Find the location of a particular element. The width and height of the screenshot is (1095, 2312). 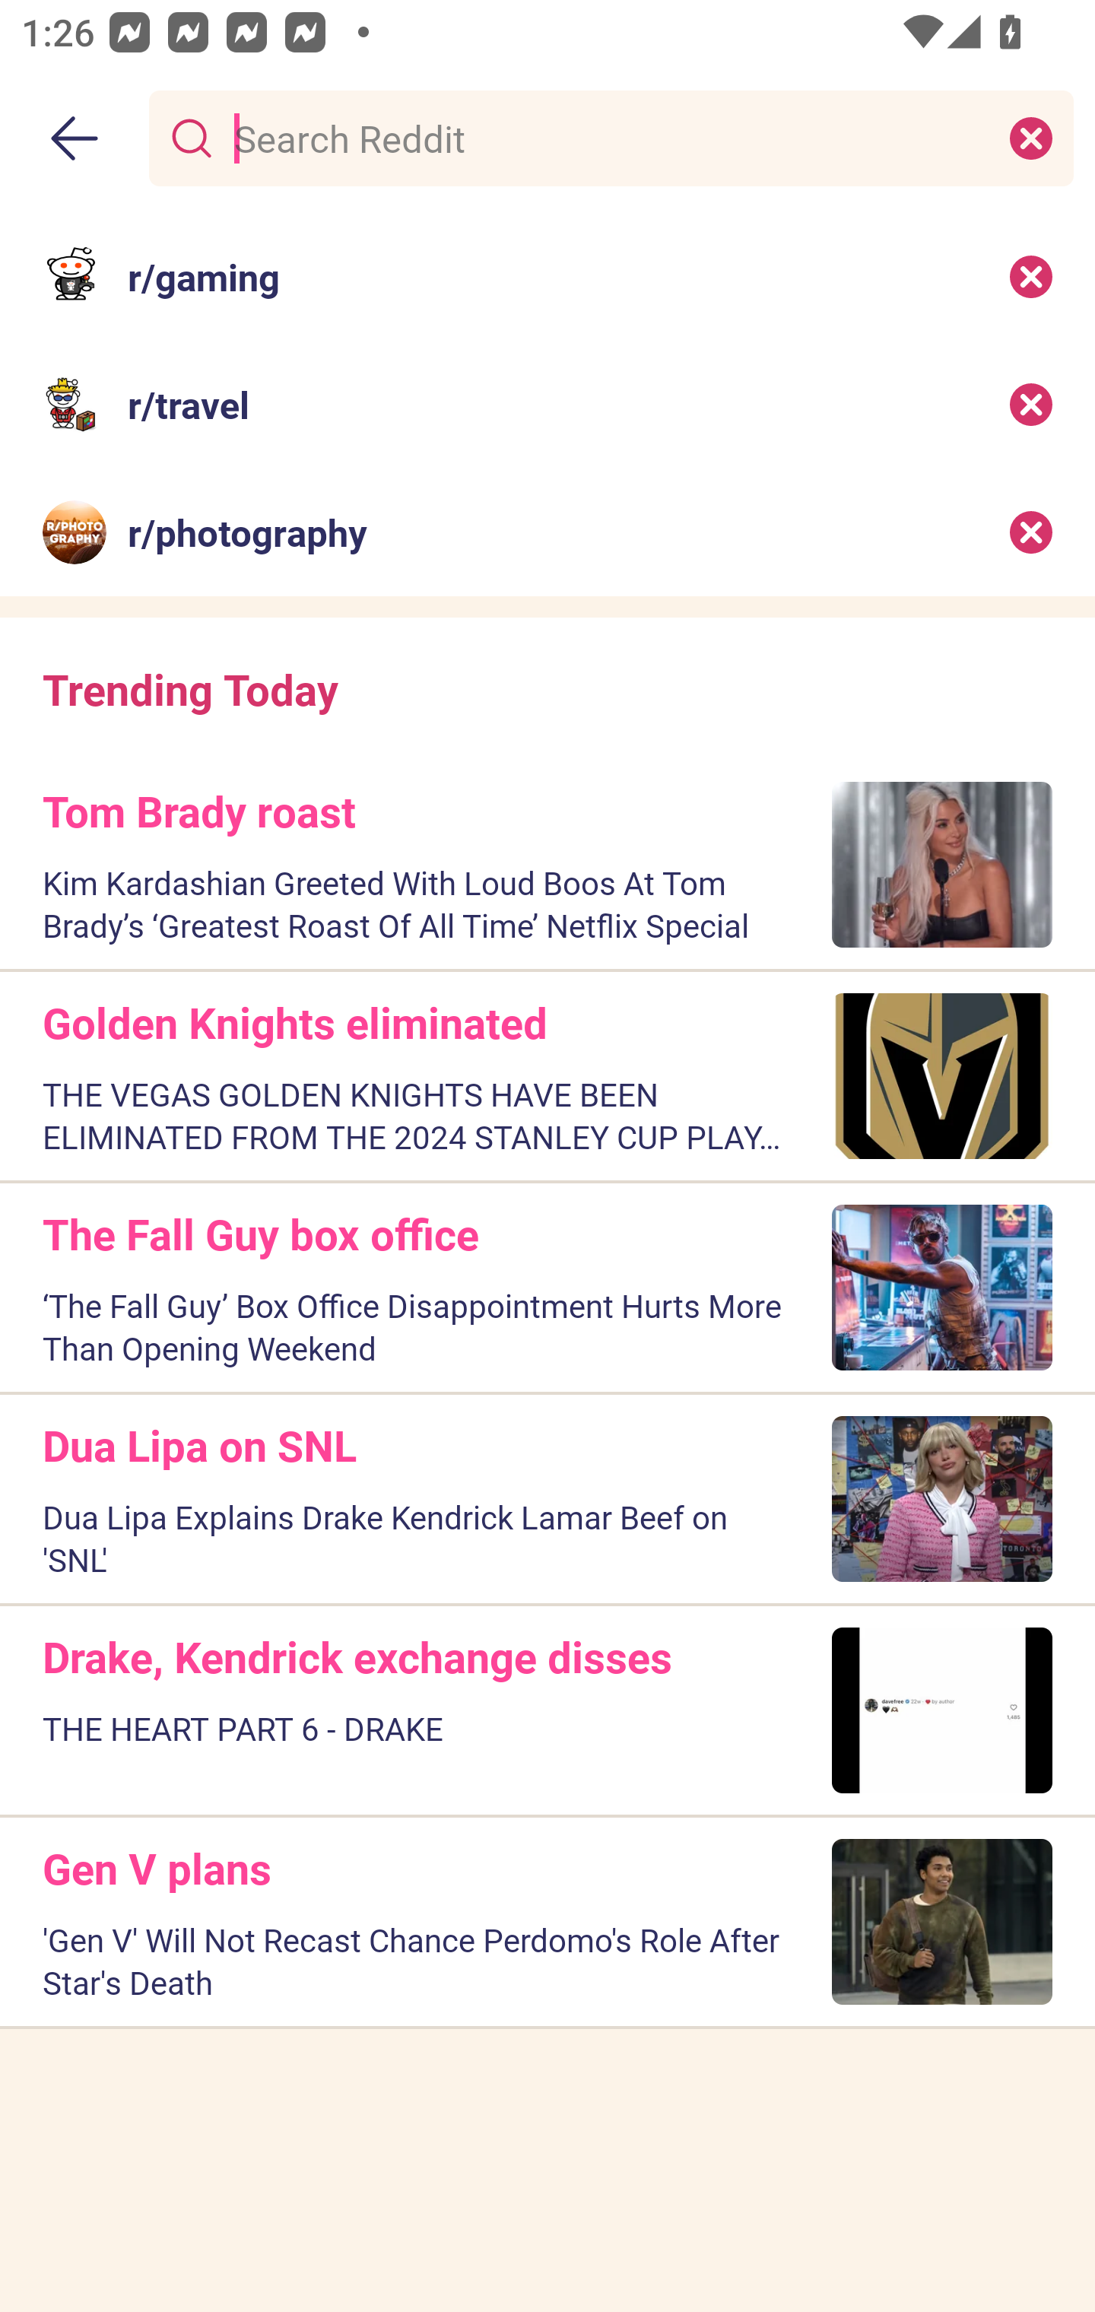

Remove is located at coordinates (1031, 405).